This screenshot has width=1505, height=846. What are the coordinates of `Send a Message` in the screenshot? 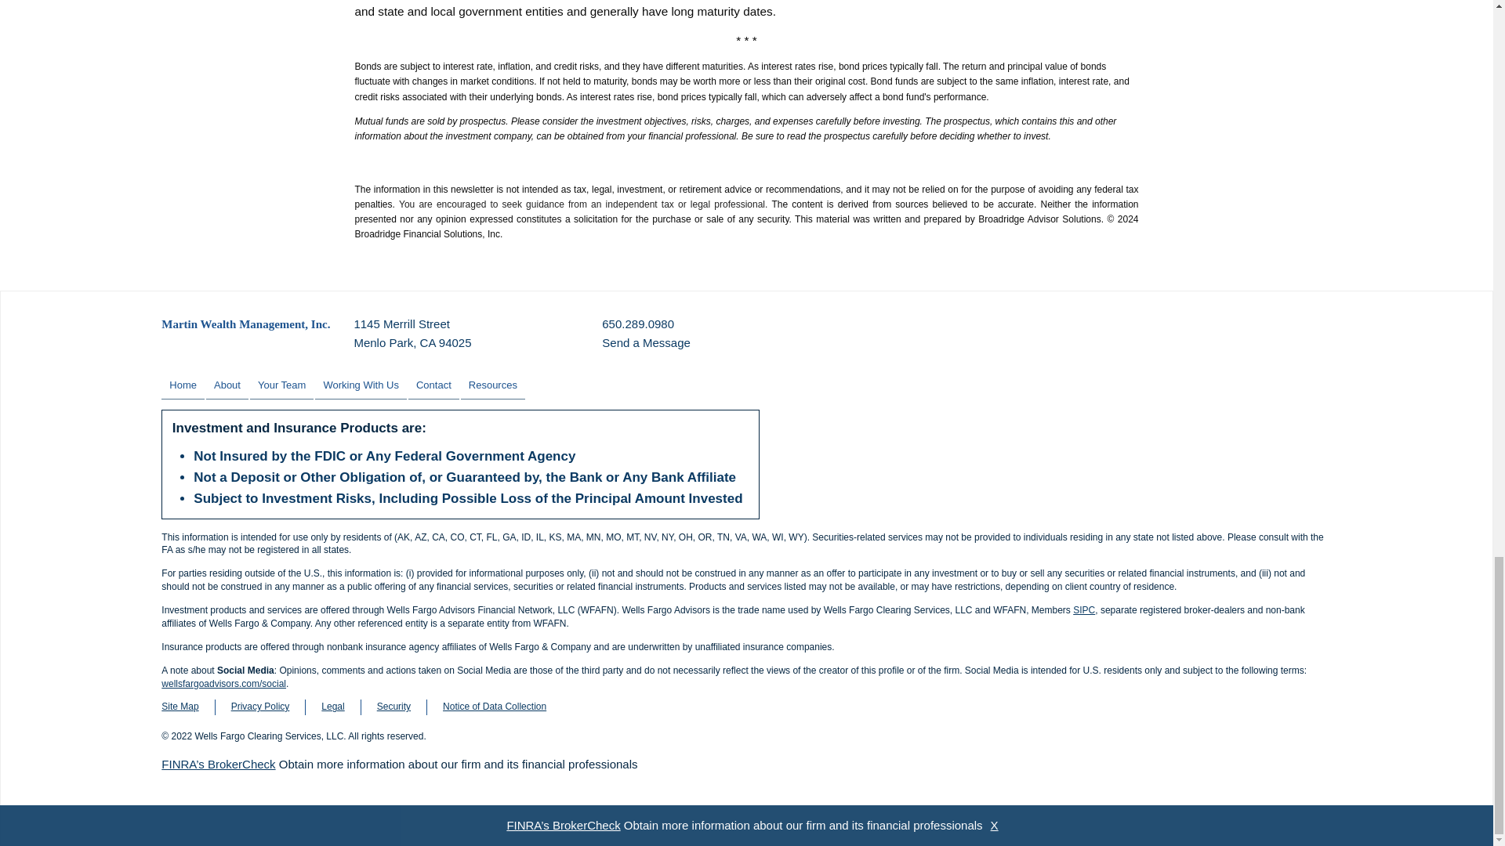 It's located at (183, 385).